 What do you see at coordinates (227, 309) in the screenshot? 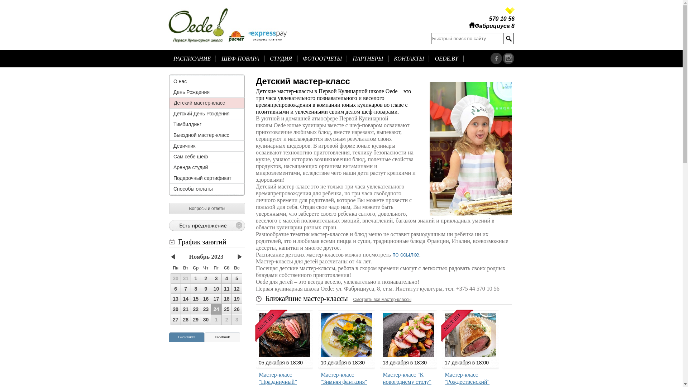
I see `25` at bounding box center [227, 309].